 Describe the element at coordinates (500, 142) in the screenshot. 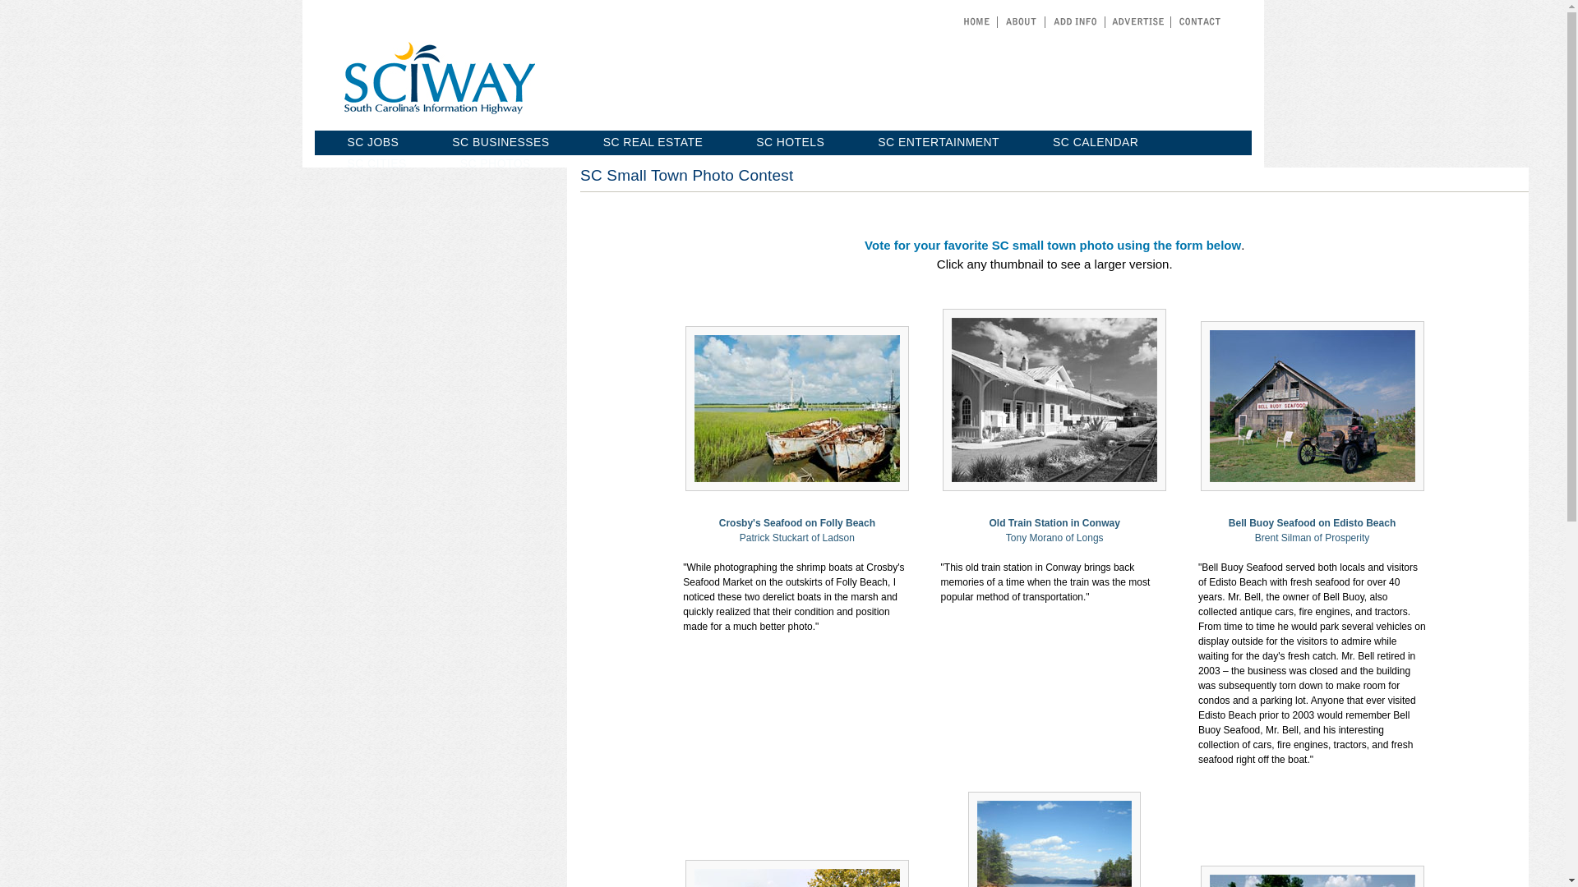

I see `SC BUSINESSES` at that location.